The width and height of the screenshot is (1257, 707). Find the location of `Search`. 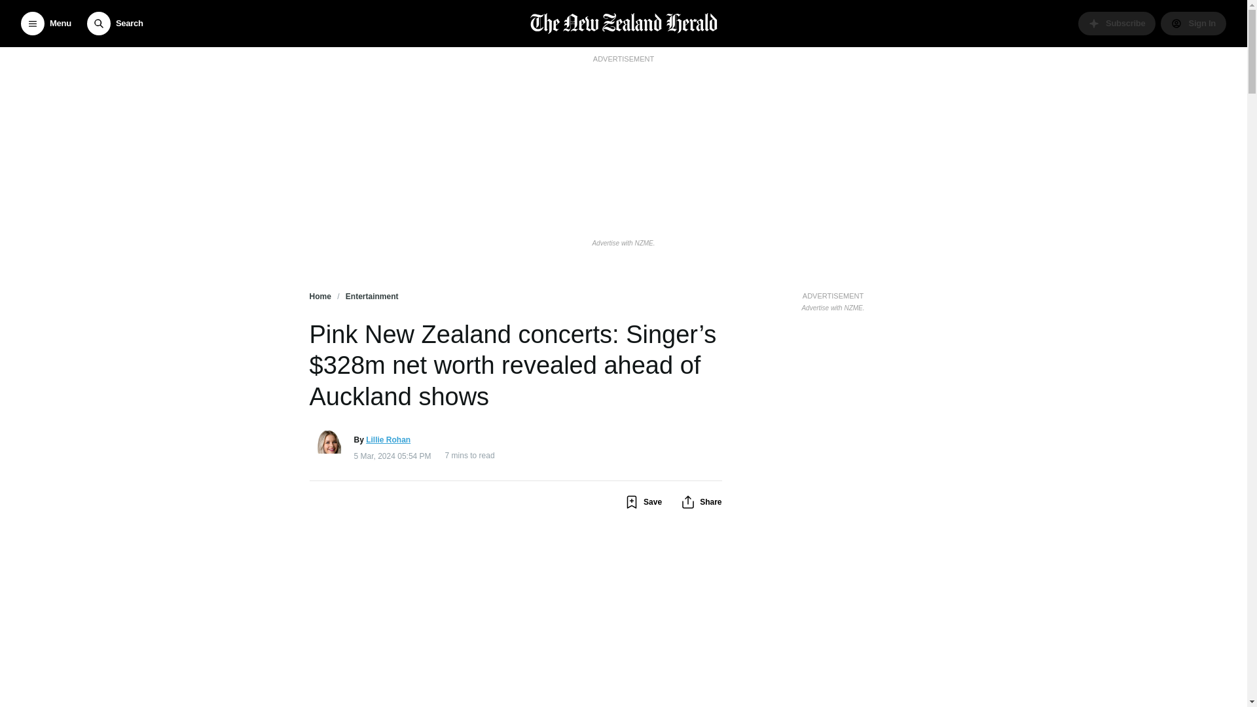

Search is located at coordinates (115, 24).